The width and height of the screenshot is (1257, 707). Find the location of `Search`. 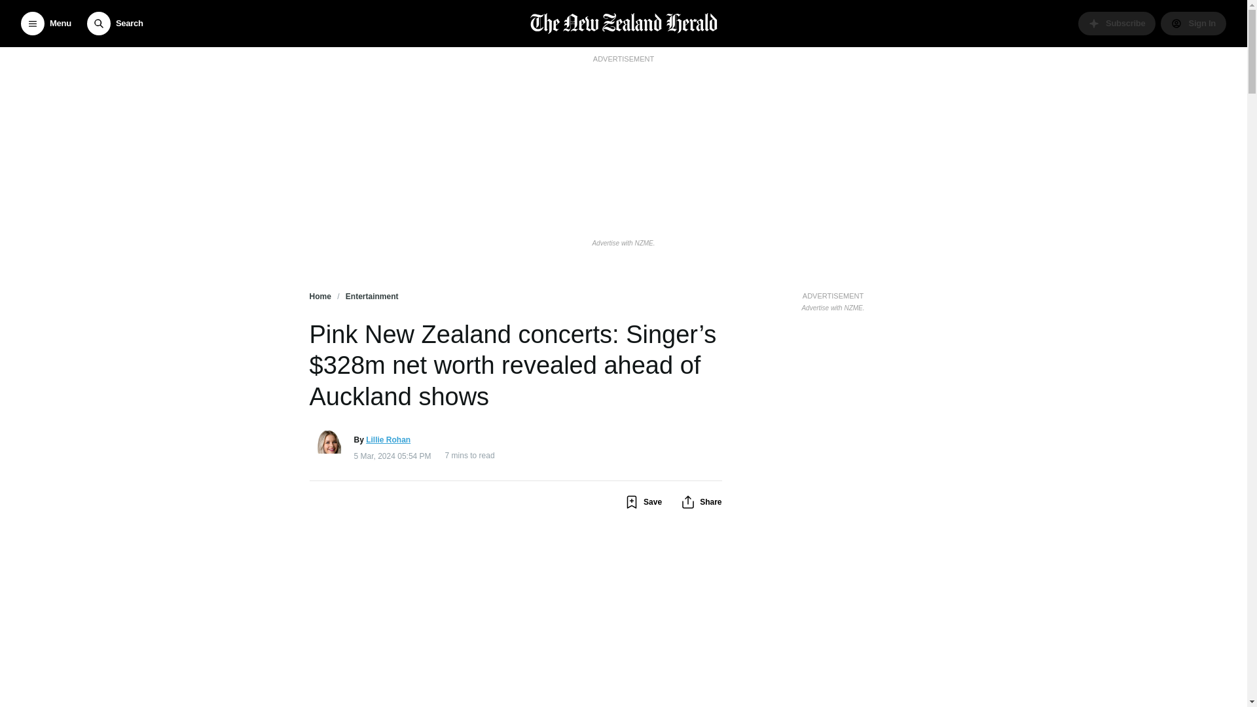

Search is located at coordinates (115, 24).